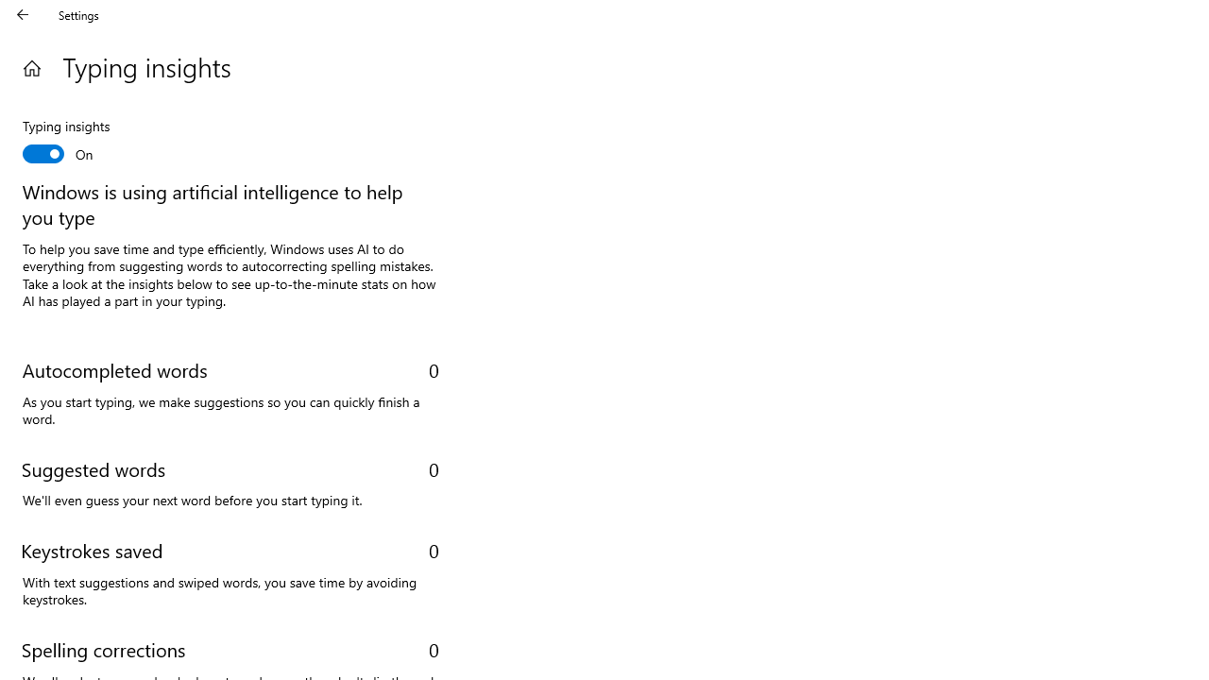 The image size is (1209, 680). What do you see at coordinates (32, 68) in the screenshot?
I see `Home` at bounding box center [32, 68].